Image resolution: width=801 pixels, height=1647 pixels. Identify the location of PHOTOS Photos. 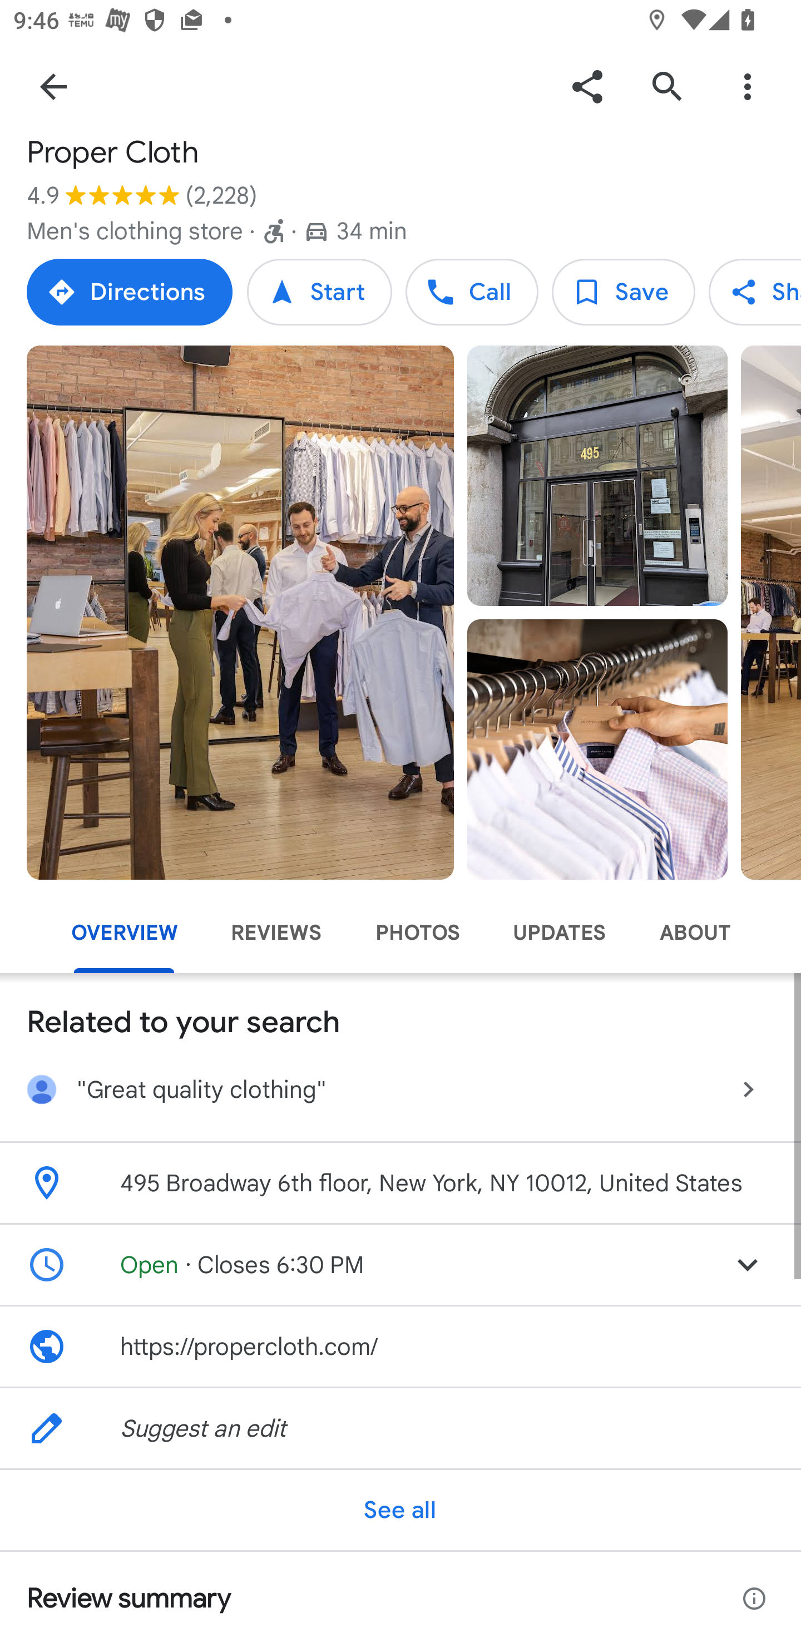
(417, 933).